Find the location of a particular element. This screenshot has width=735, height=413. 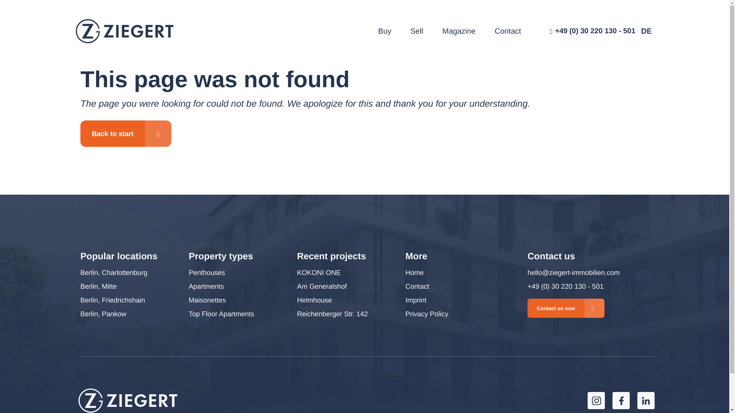

Berlin, Mitte is located at coordinates (98, 286).